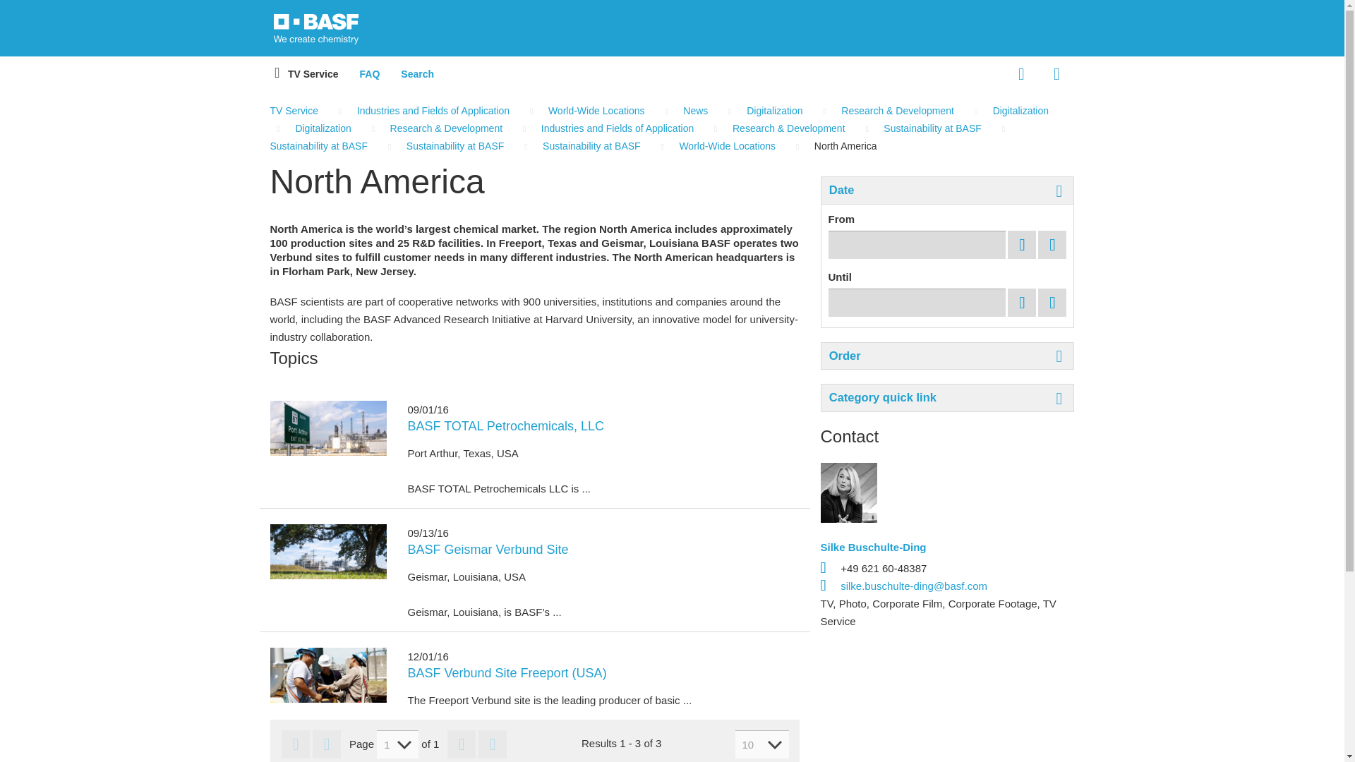  What do you see at coordinates (838, 145) in the screenshot?
I see `North America` at bounding box center [838, 145].